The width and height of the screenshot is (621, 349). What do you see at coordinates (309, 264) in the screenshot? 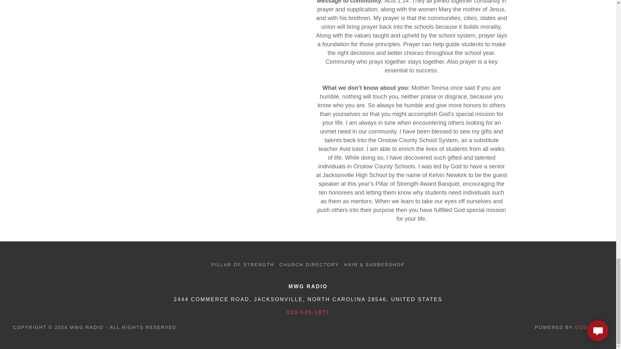
I see `CHURCH DIRECTORY` at bounding box center [309, 264].